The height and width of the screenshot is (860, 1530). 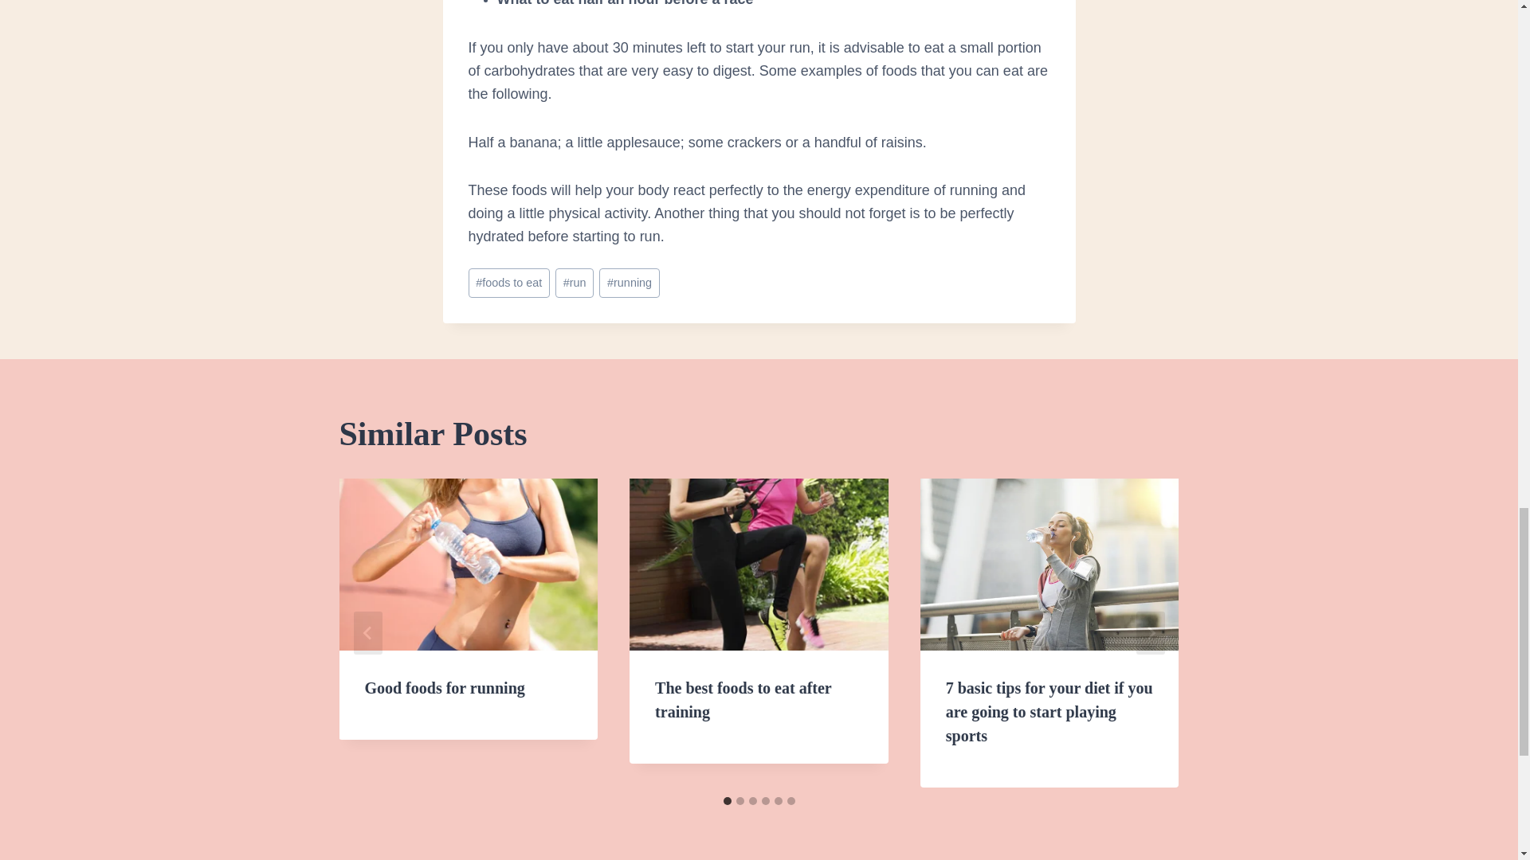 What do you see at coordinates (574, 282) in the screenshot?
I see `run` at bounding box center [574, 282].